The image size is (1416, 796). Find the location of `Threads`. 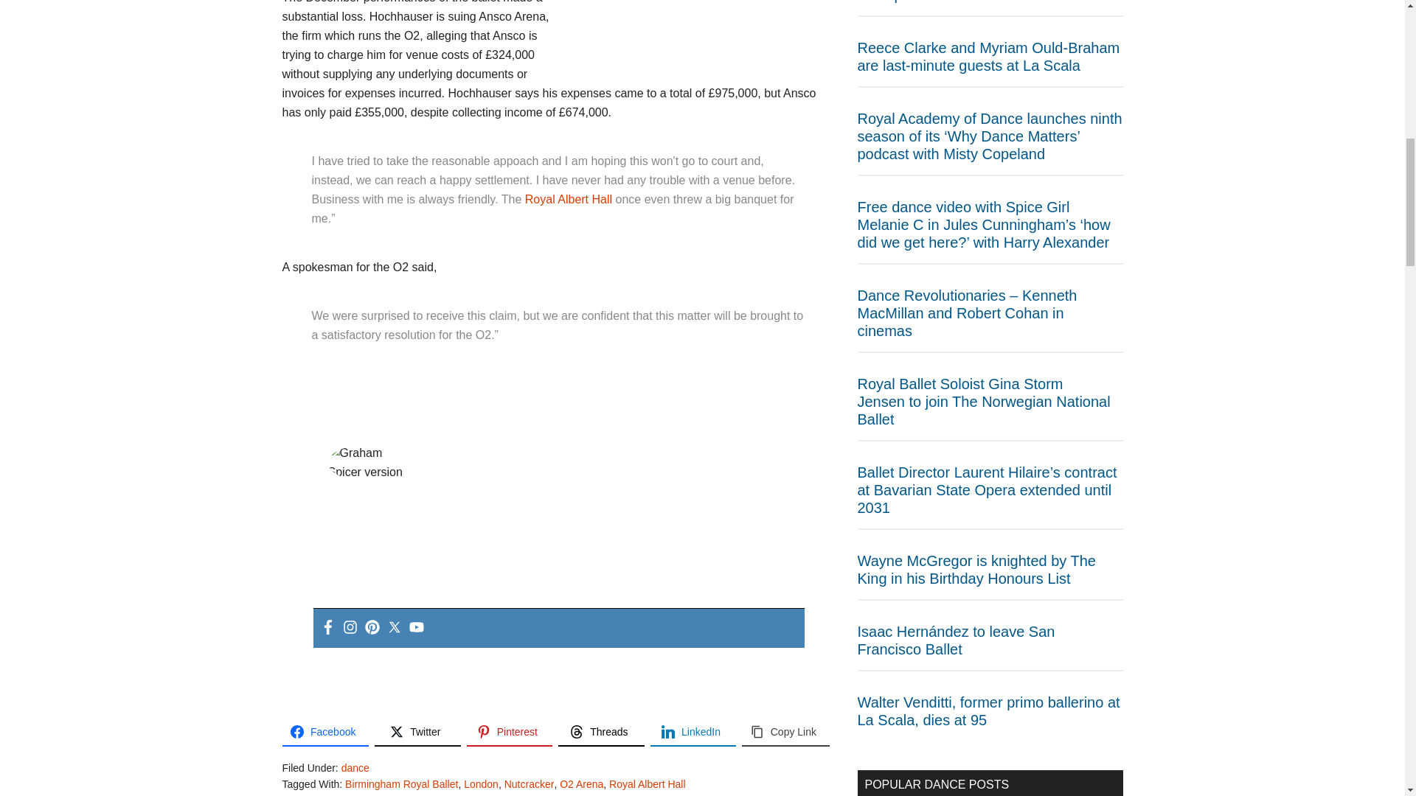

Threads is located at coordinates (600, 733).